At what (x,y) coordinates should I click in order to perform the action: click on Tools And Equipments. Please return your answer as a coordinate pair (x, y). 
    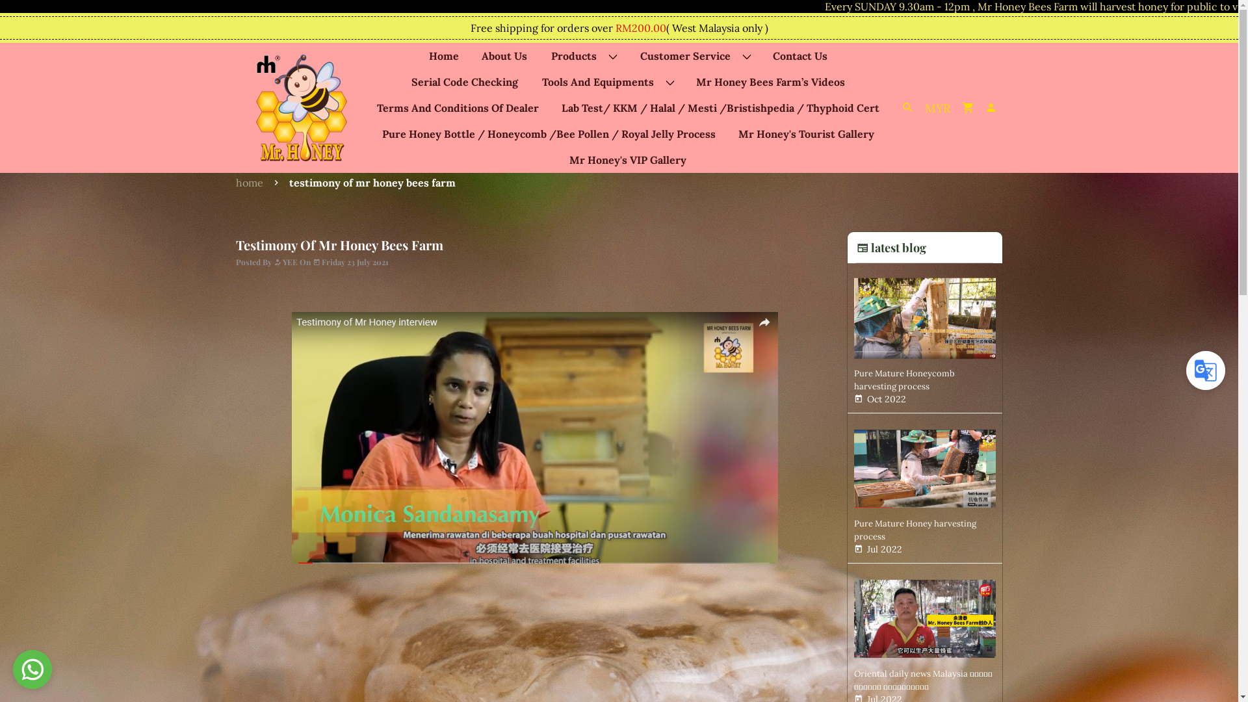
    Looking at the image, I should click on (607, 82).